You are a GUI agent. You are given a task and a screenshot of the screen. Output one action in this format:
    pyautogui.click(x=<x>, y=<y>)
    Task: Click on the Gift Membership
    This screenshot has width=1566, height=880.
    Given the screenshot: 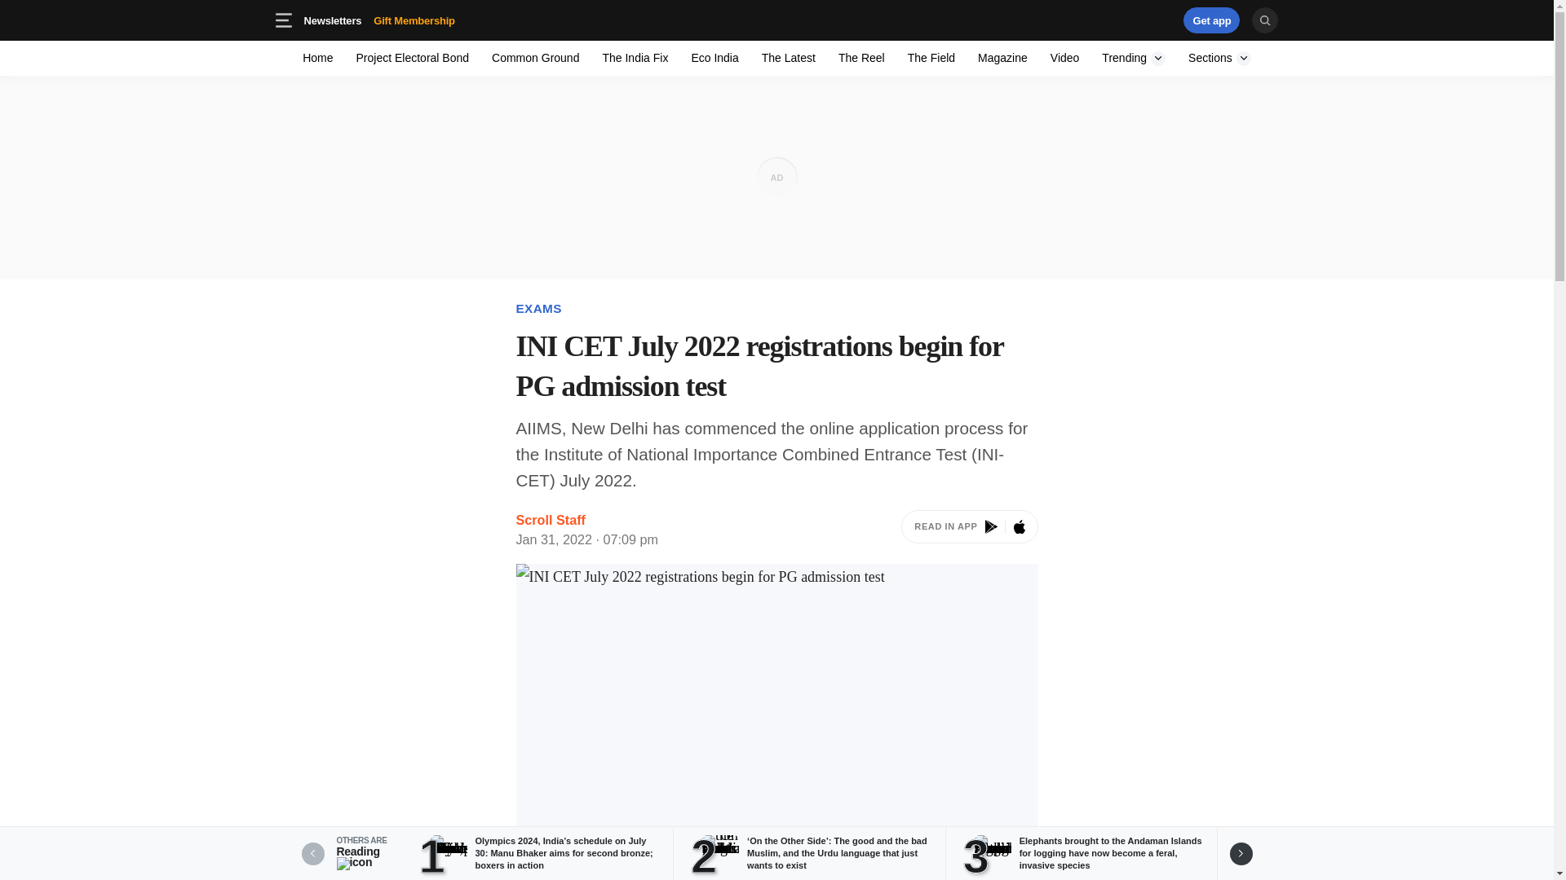 What is the action you would take?
    pyautogui.click(x=1219, y=57)
    